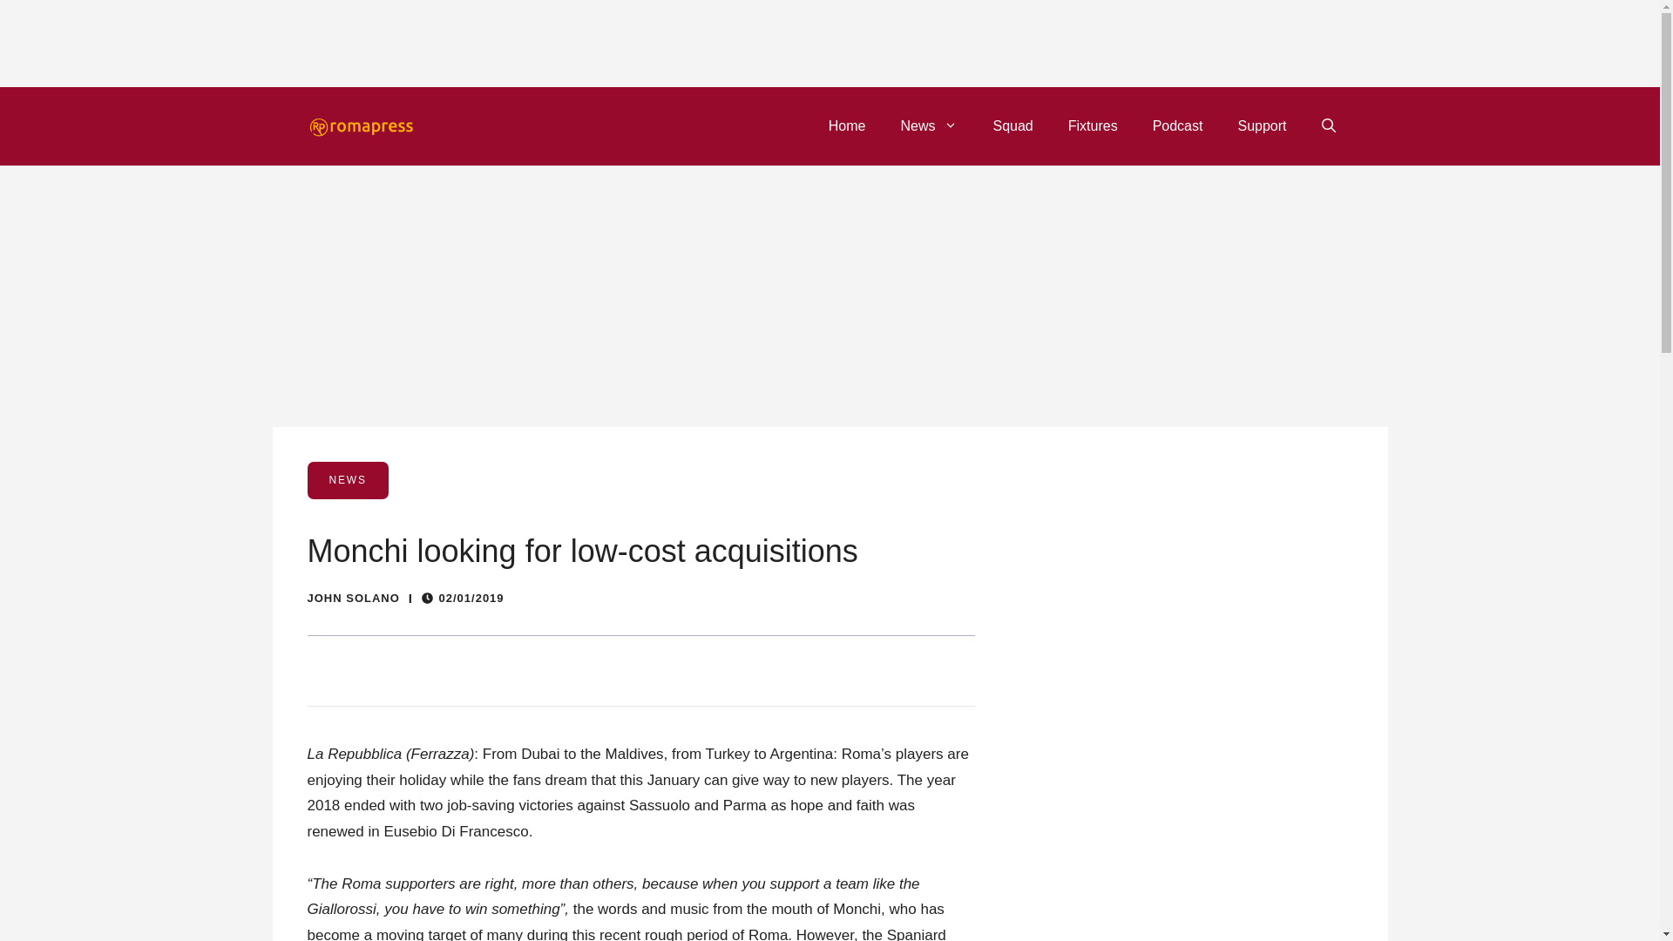 The height and width of the screenshot is (941, 1673). Describe the element at coordinates (1093, 125) in the screenshot. I see `Fixtures` at that location.